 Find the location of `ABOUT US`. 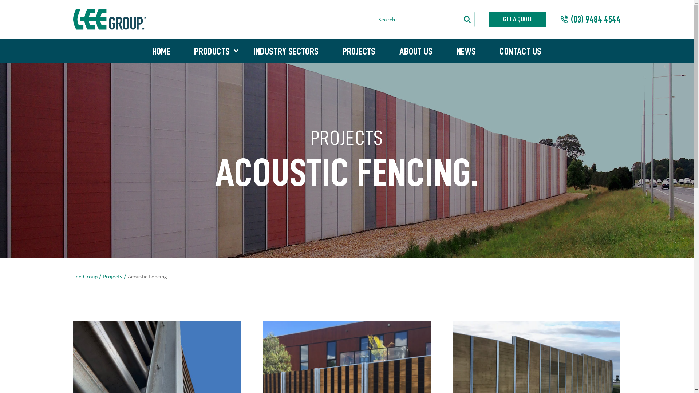

ABOUT US is located at coordinates (416, 51).